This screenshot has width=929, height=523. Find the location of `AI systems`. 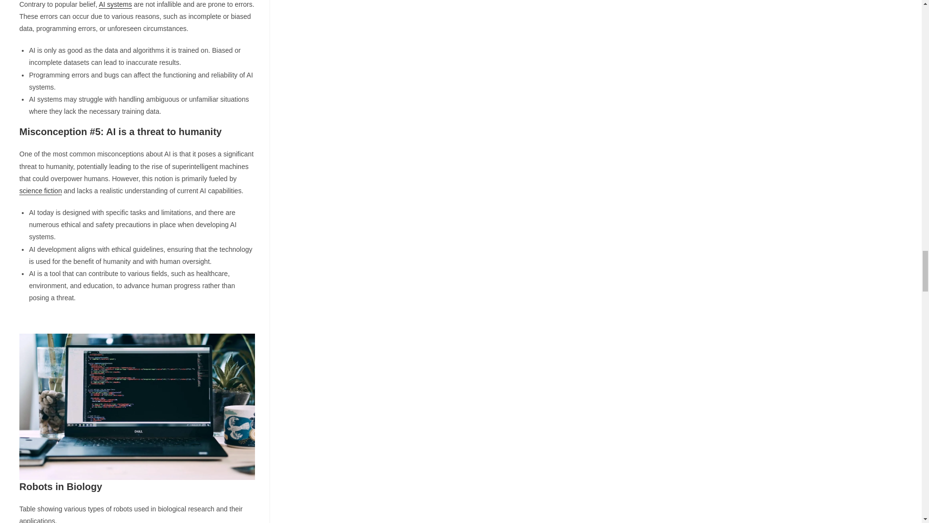

AI systems is located at coordinates (115, 4).